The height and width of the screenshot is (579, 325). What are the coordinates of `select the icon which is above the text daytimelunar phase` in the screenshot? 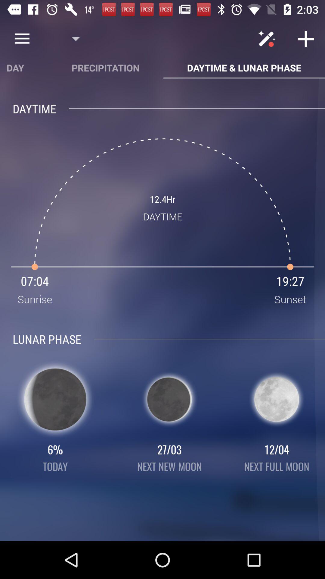 It's located at (268, 39).